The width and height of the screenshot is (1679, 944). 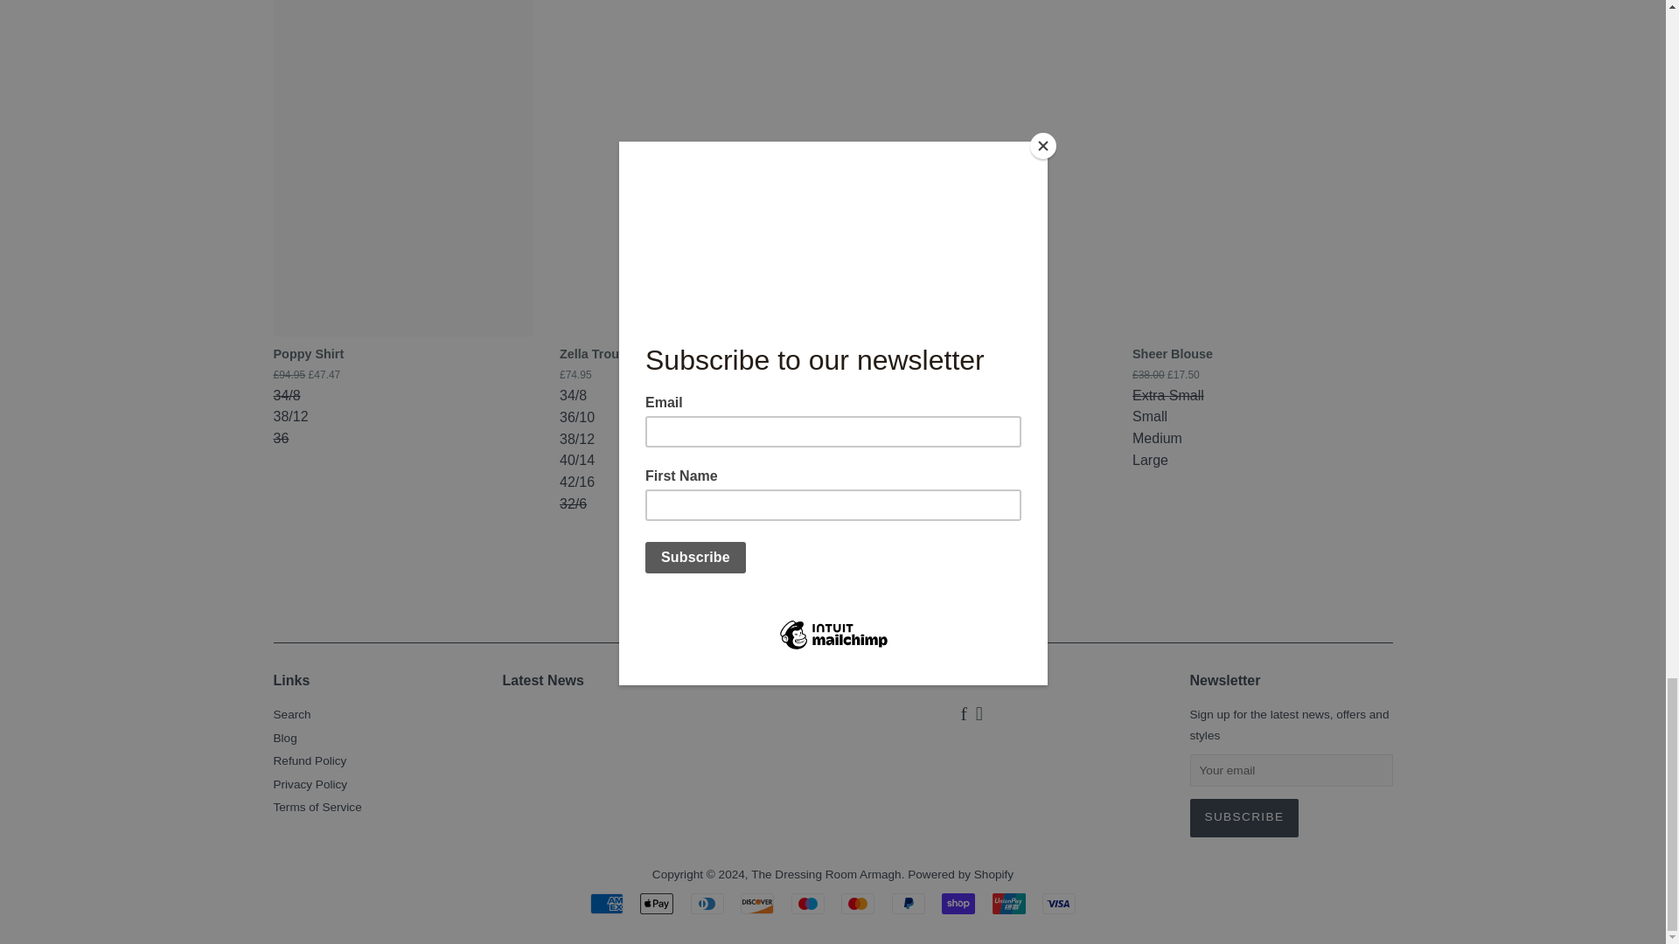 I want to click on American Express, so click(x=607, y=904).